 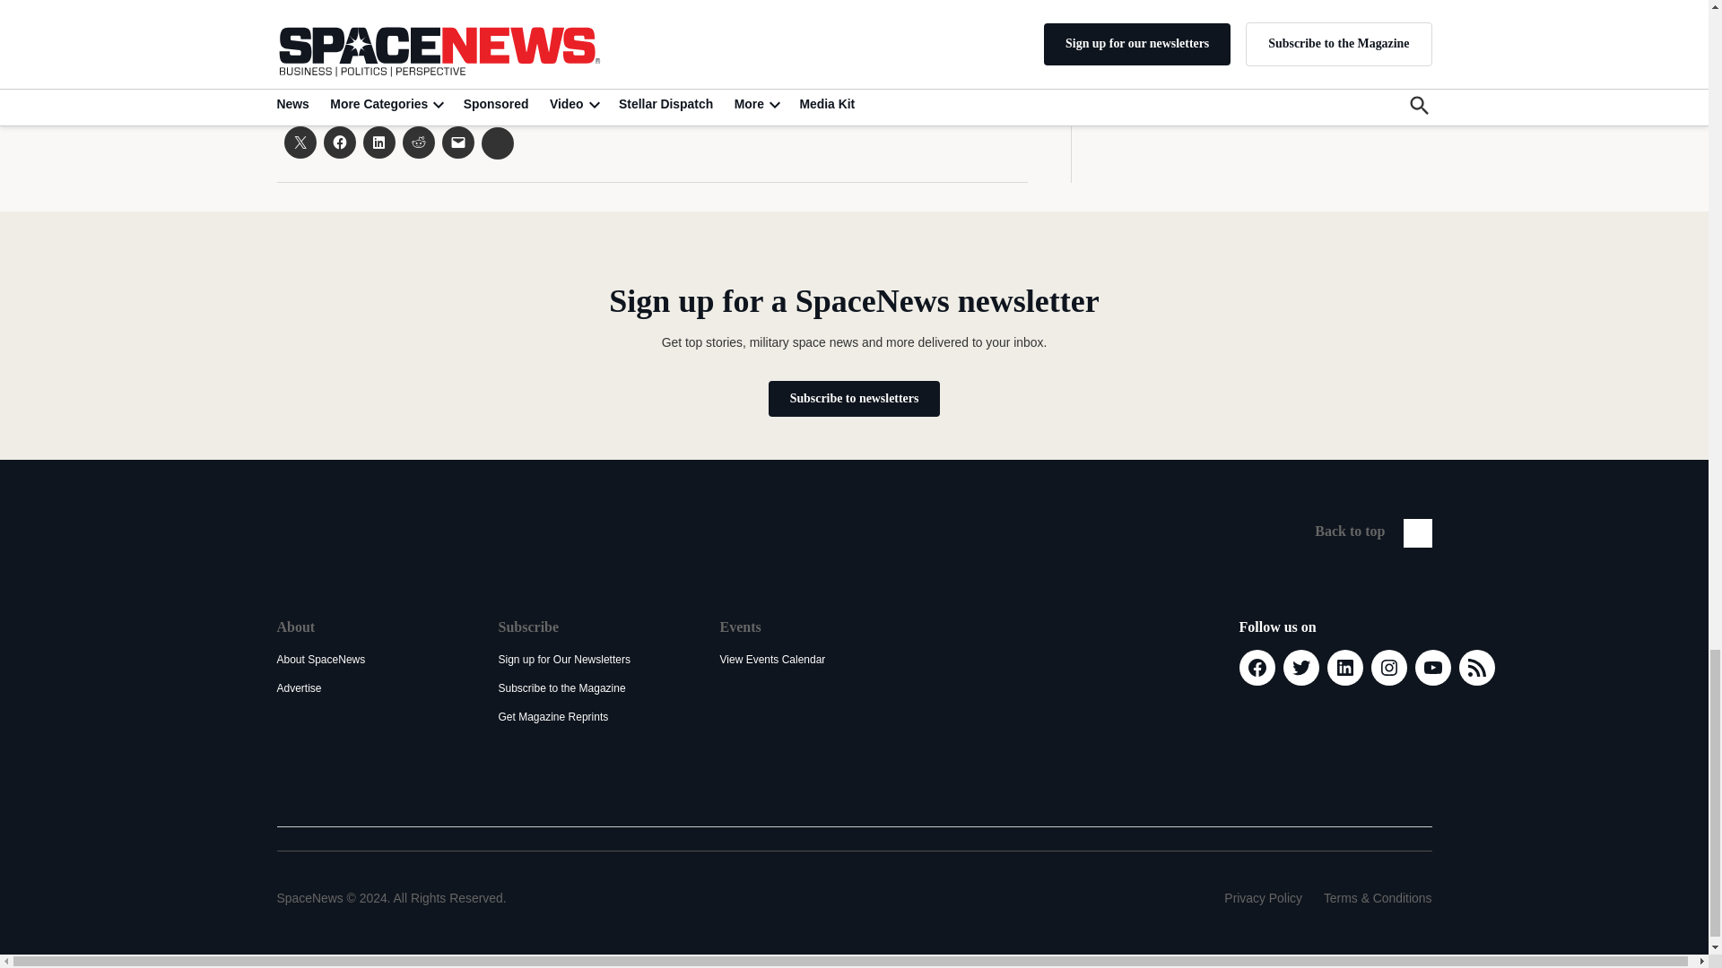 I want to click on Click to share on LinkedIn, so click(x=378, y=143).